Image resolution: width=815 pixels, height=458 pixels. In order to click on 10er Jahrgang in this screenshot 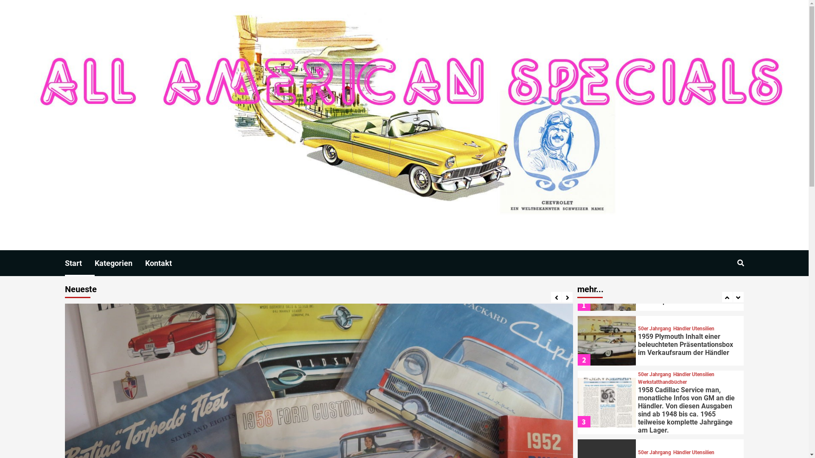, I will do `click(655, 325)`.